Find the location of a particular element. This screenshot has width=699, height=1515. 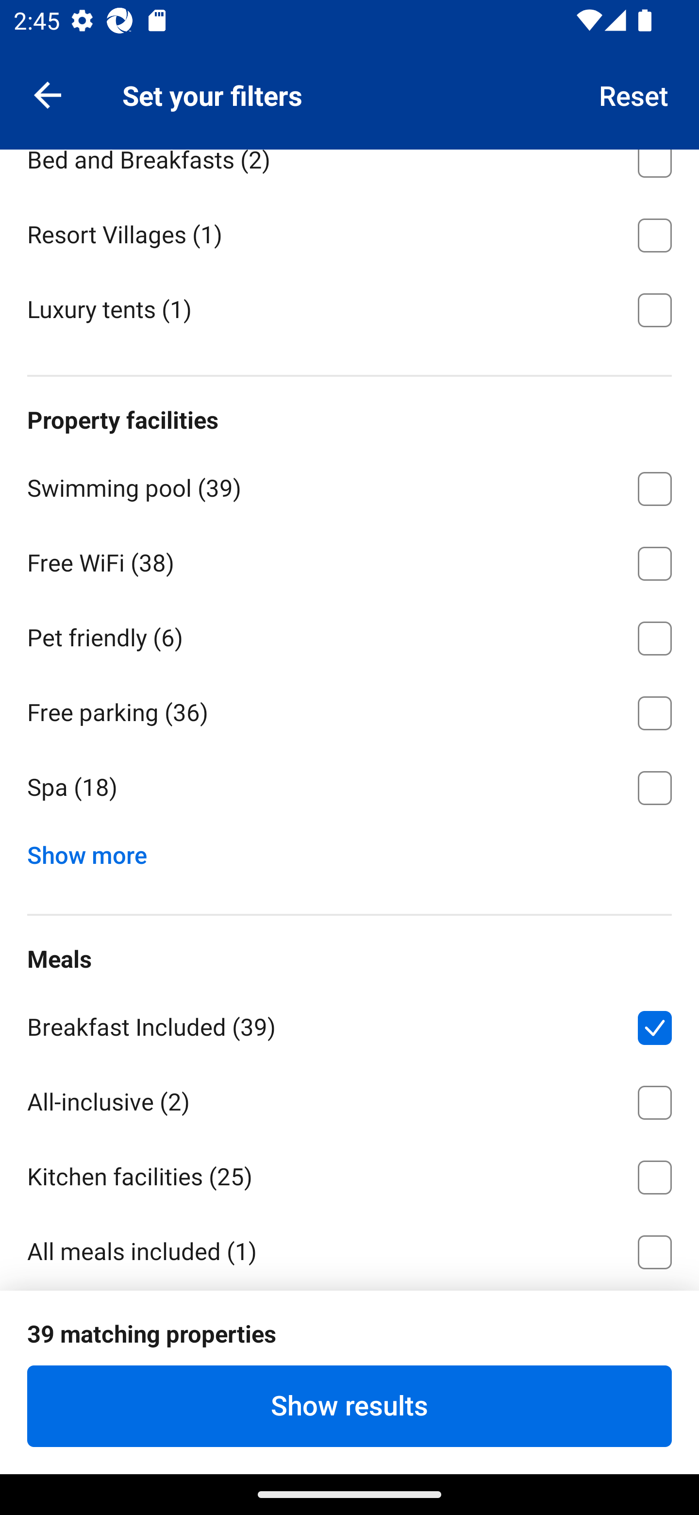

Free WiFi ⁦(38) is located at coordinates (349, 560).